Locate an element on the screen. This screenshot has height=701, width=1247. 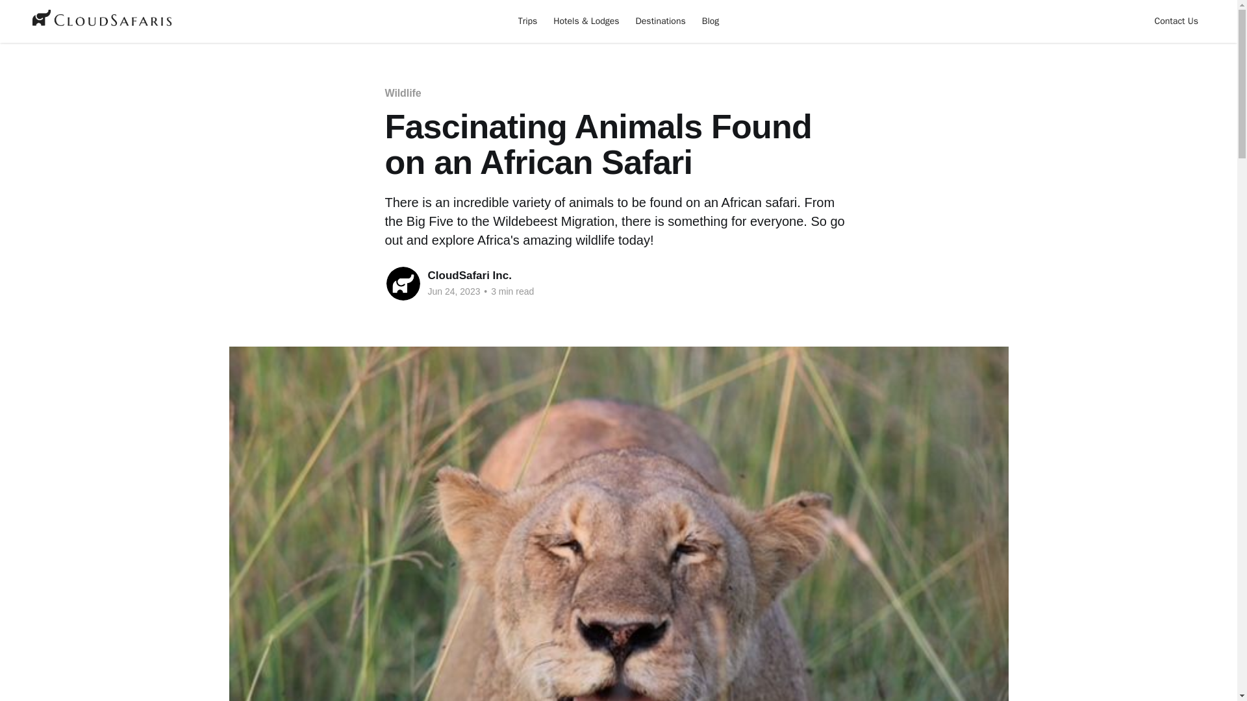
CloudSafari Inc. is located at coordinates (469, 275).